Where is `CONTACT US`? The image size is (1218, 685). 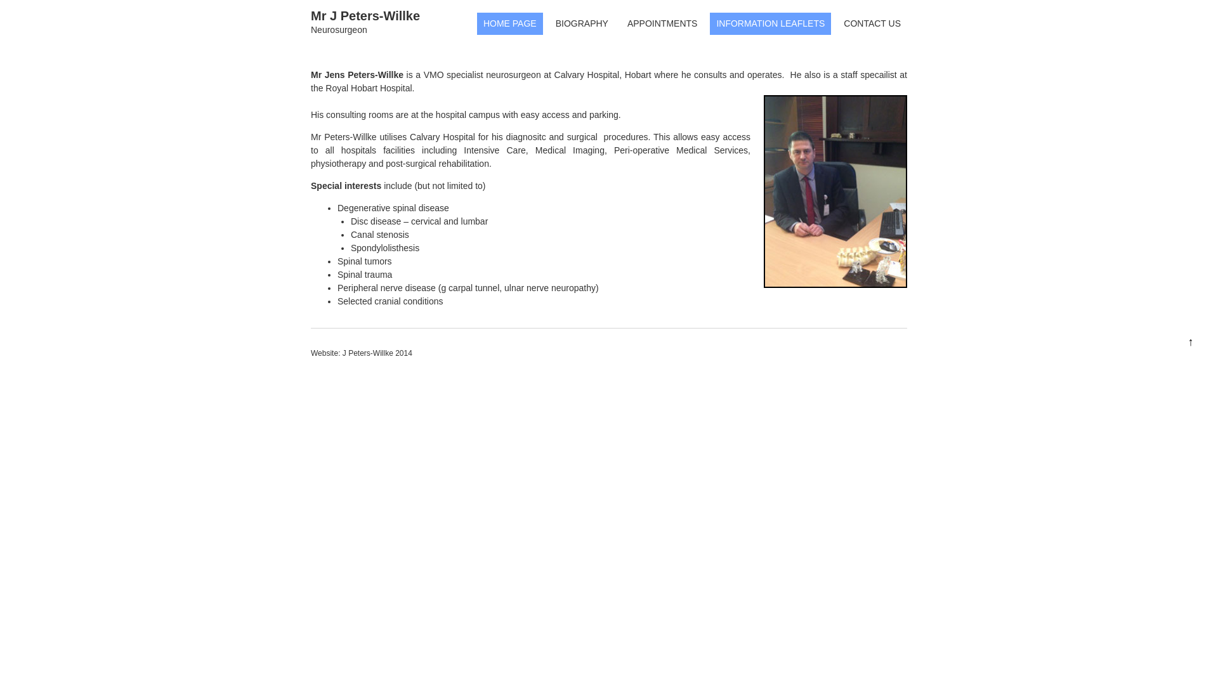
CONTACT US is located at coordinates (872, 24).